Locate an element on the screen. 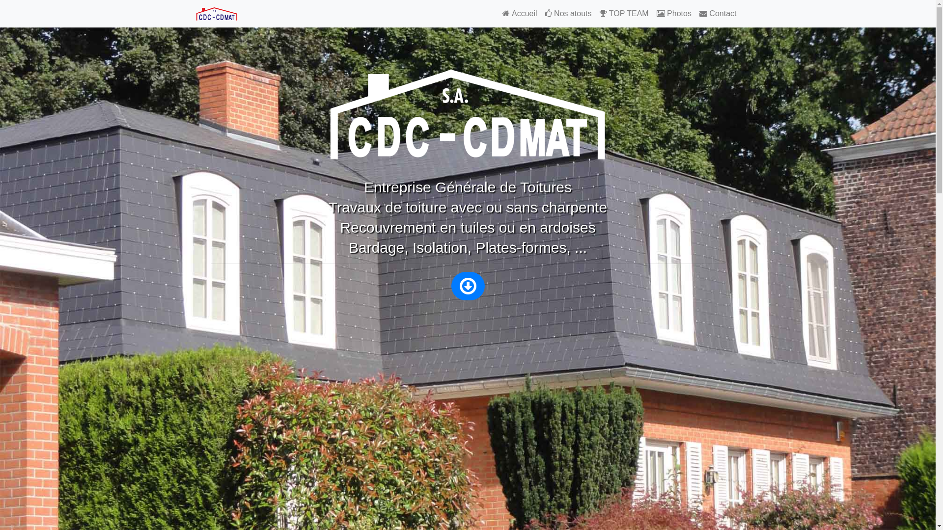 The width and height of the screenshot is (943, 530). Nos atouts is located at coordinates (569, 14).